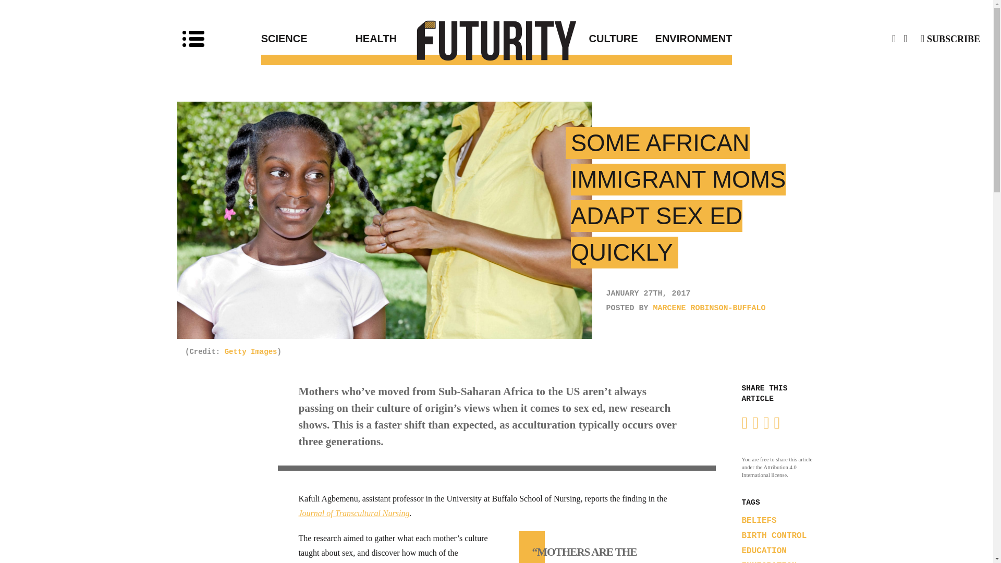 This screenshot has width=1001, height=563. I want to click on SCIENCE, so click(308, 39).